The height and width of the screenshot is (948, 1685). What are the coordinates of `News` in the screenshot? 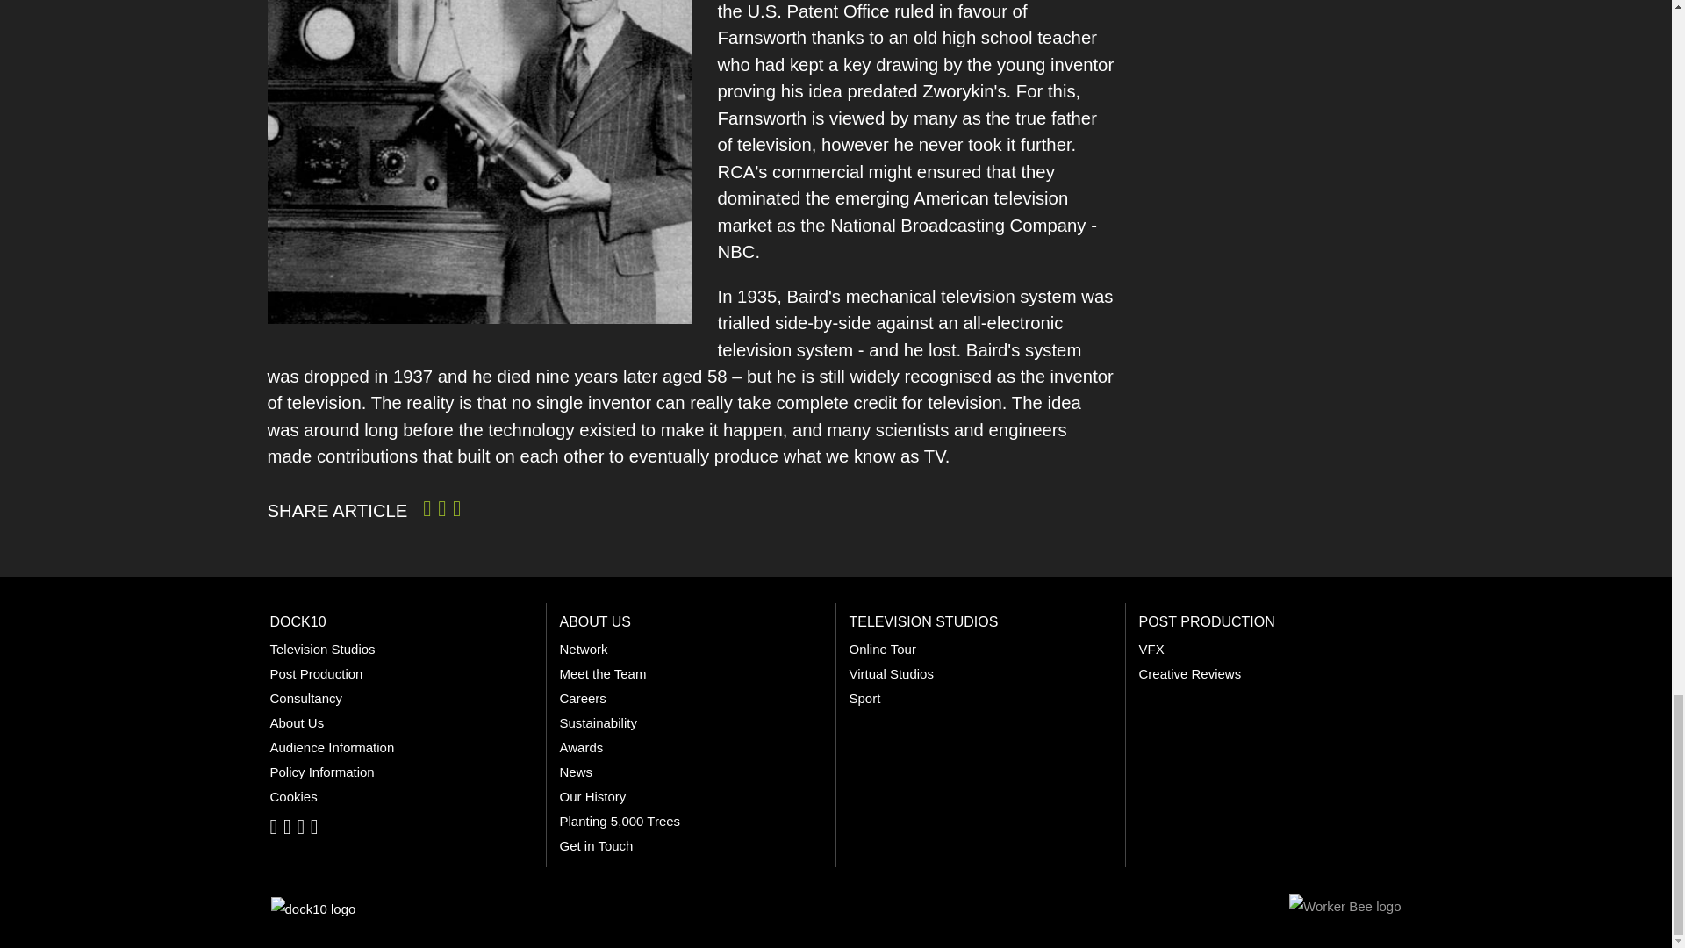 It's located at (576, 771).